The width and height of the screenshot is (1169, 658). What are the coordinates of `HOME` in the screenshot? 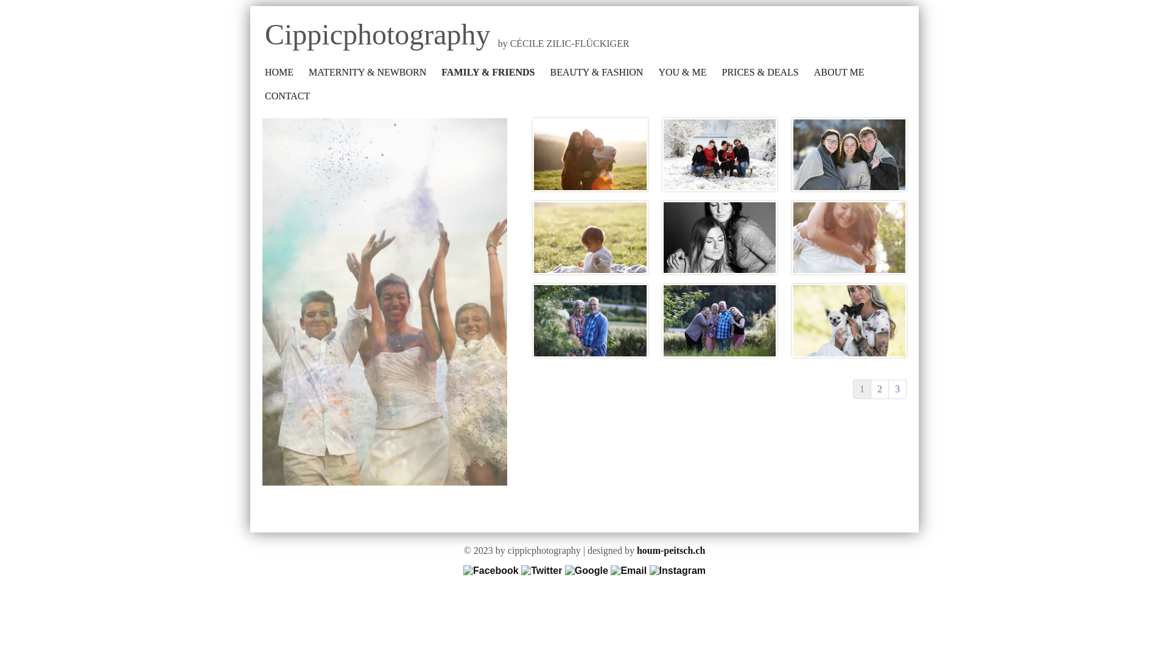 It's located at (279, 73).